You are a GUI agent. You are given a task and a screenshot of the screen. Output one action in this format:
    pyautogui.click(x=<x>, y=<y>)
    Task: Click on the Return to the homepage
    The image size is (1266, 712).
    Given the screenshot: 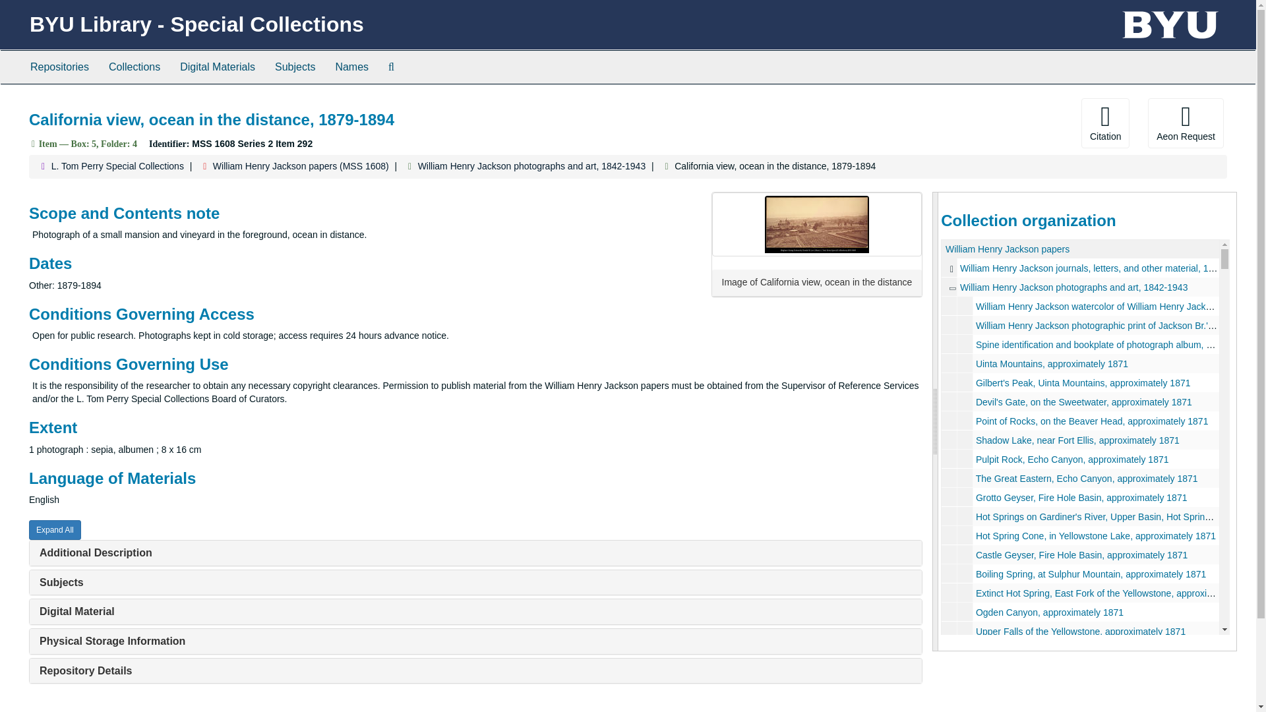 What is the action you would take?
    pyautogui.click(x=196, y=24)
    